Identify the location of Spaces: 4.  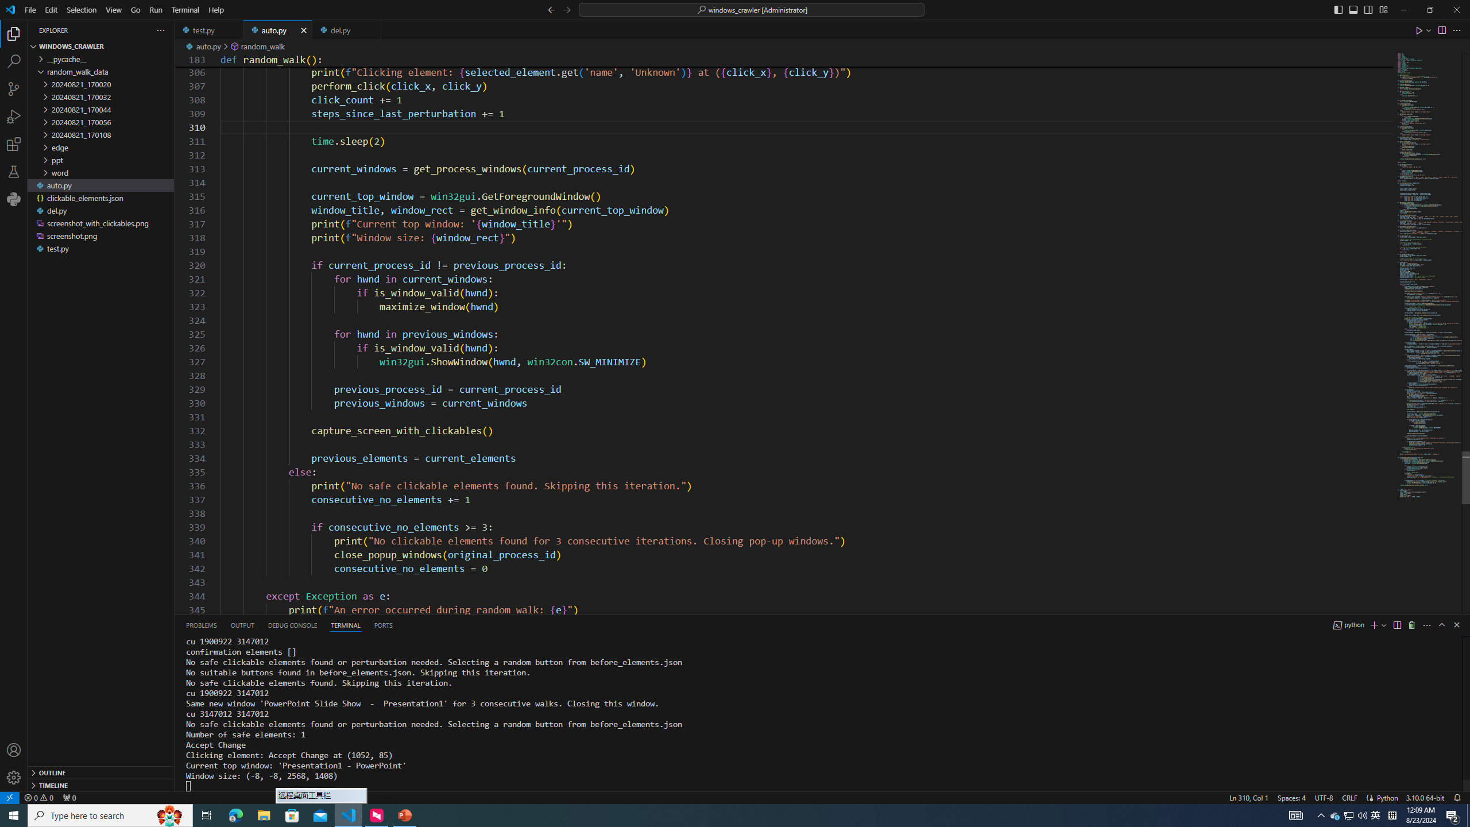
(1291, 797).